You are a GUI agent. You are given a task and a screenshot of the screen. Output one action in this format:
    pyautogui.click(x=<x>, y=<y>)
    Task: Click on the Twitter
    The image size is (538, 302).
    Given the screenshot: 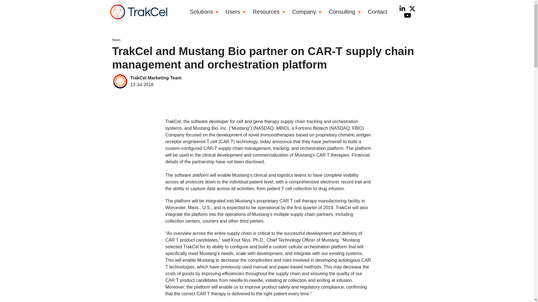 What is the action you would take?
    pyautogui.click(x=412, y=8)
    